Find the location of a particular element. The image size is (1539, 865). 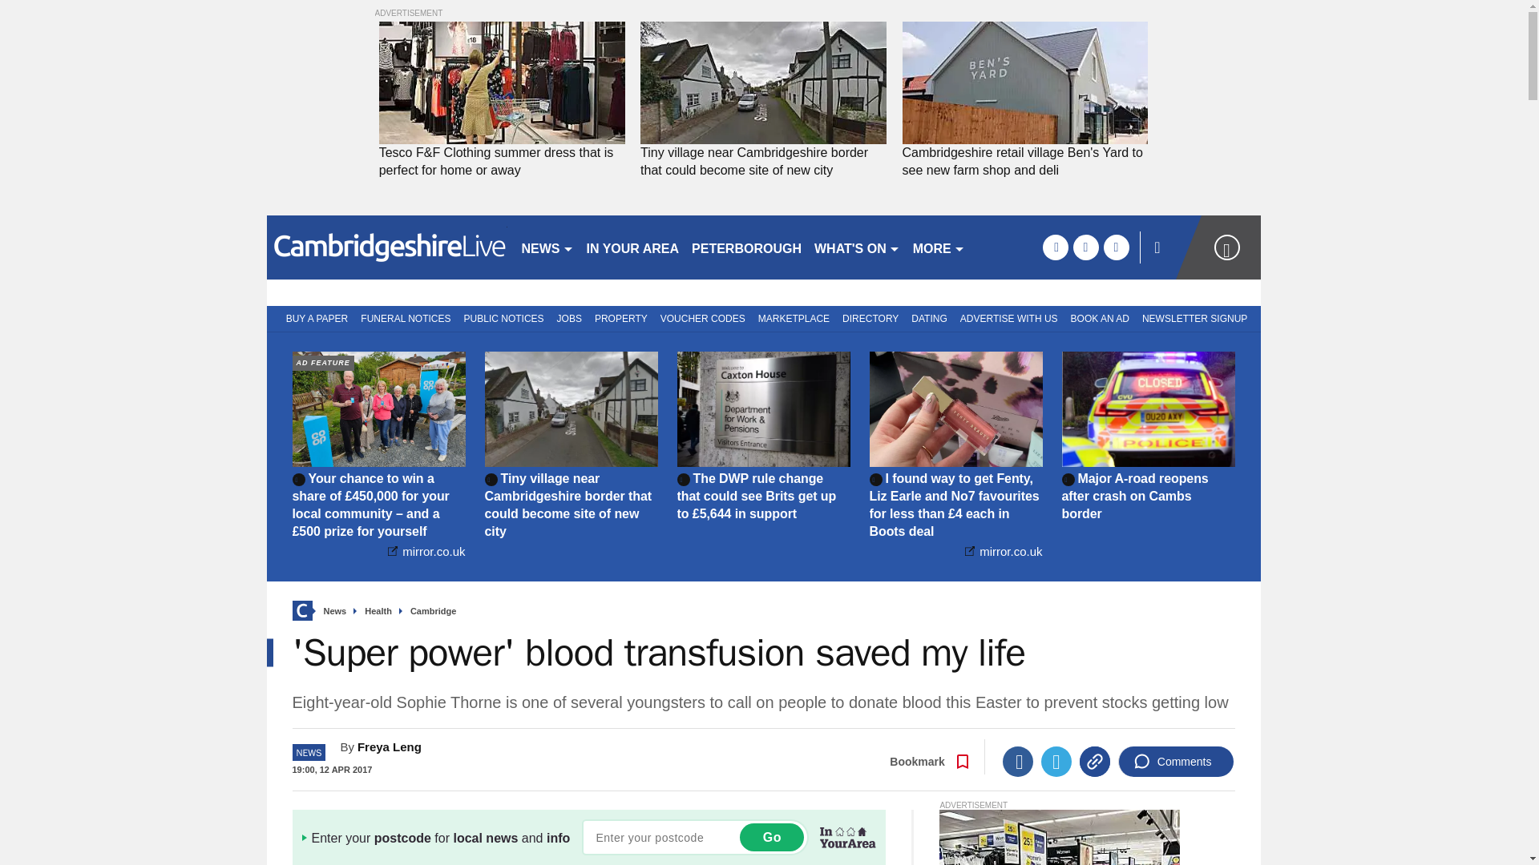

cambridgenews is located at coordinates (386, 247).